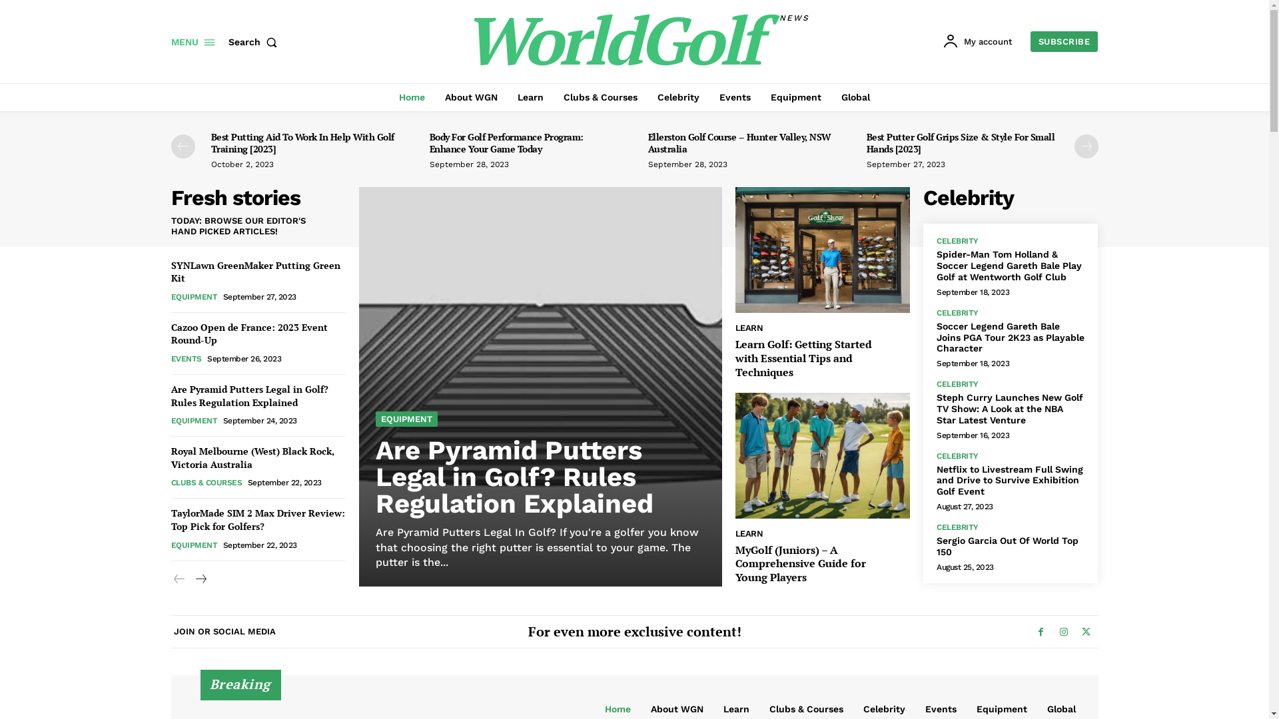 The image size is (1279, 719). Describe the element at coordinates (194, 297) in the screenshot. I see `EQUIPMENT` at that location.